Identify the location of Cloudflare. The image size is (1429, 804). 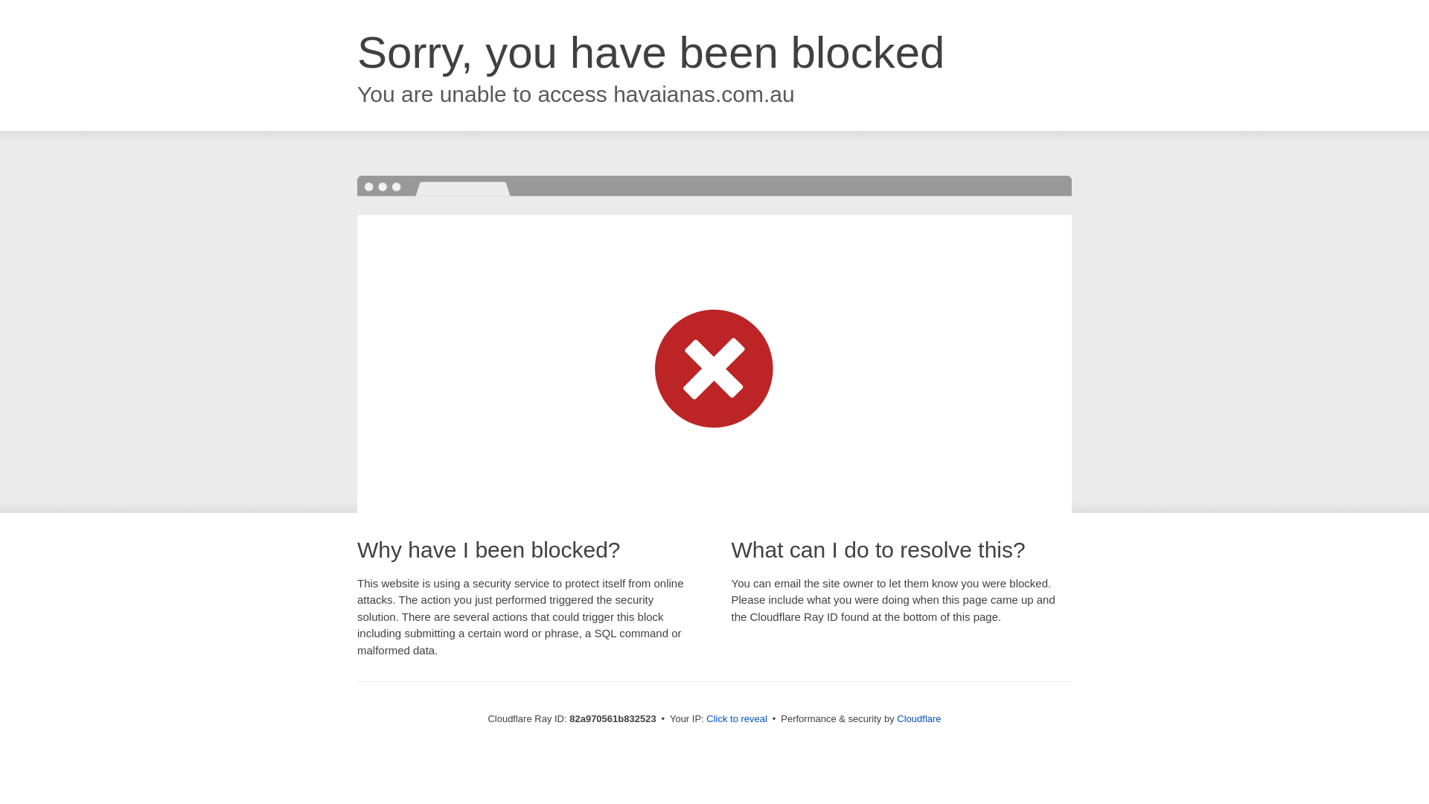
(918, 719).